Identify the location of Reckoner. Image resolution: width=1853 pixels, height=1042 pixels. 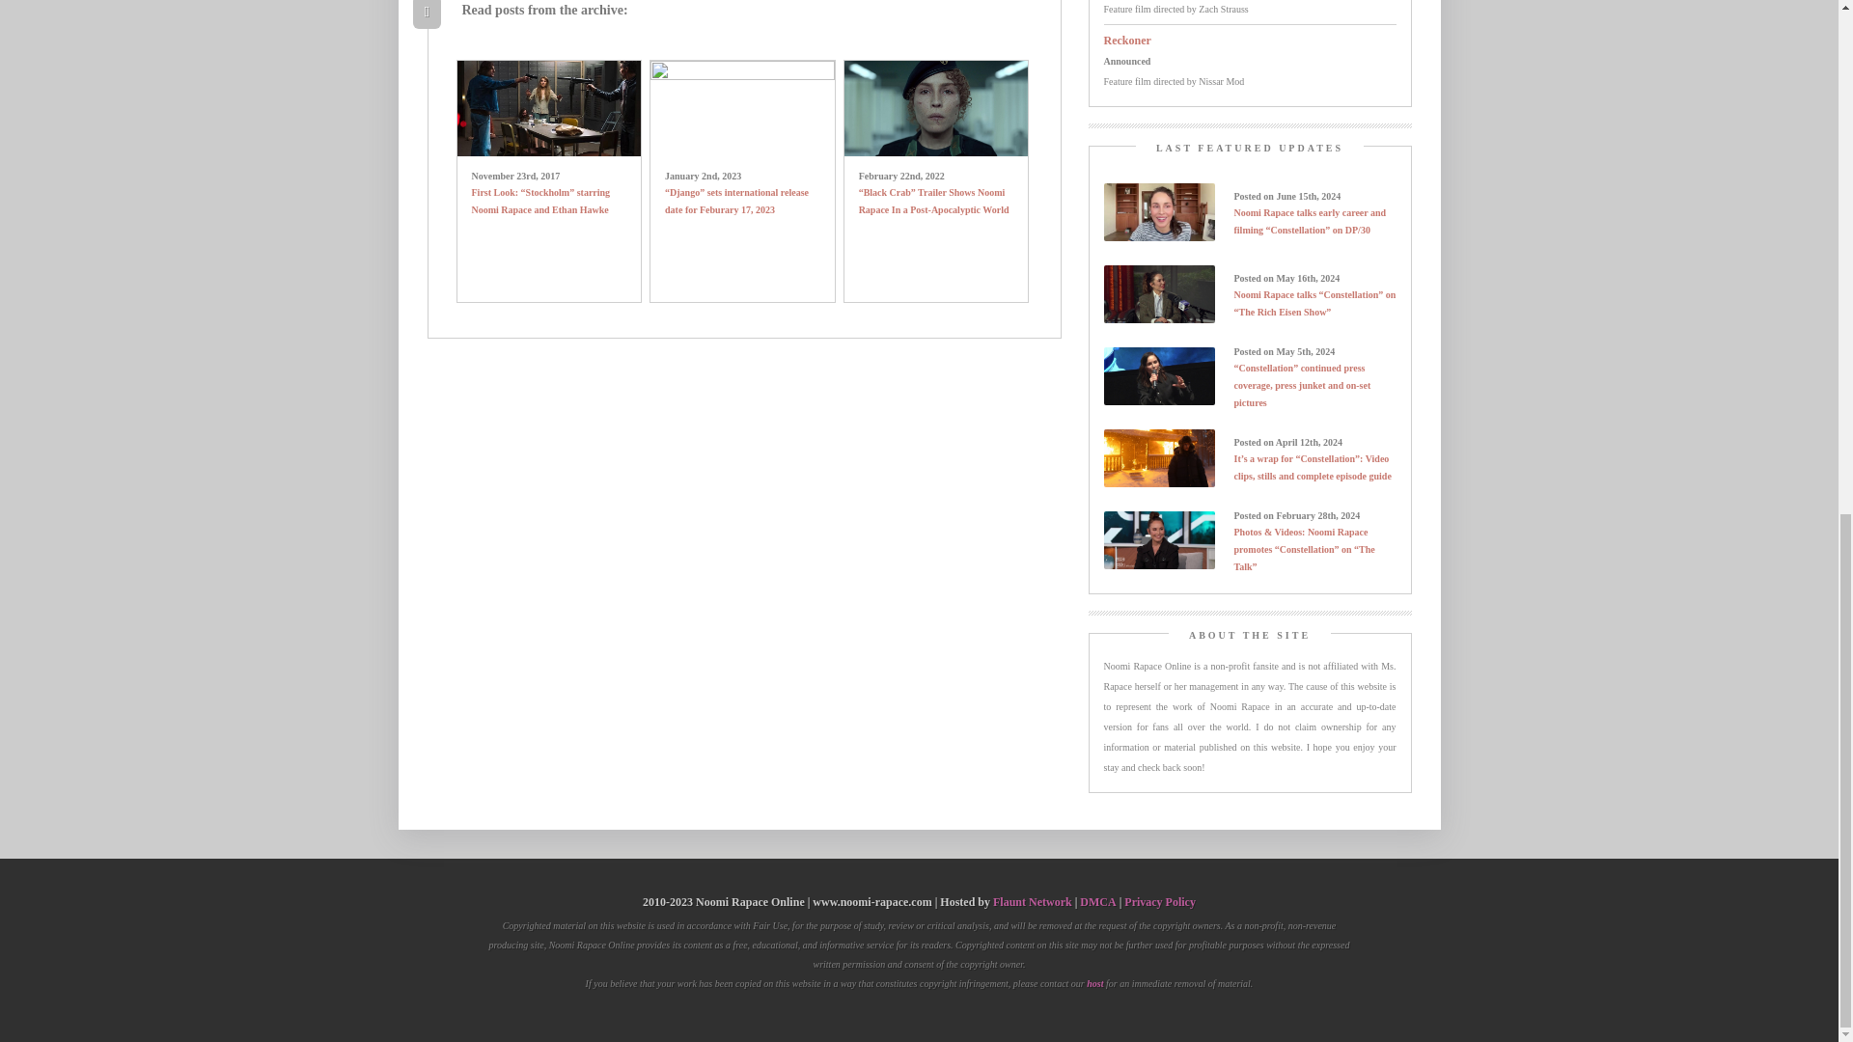
(1127, 40).